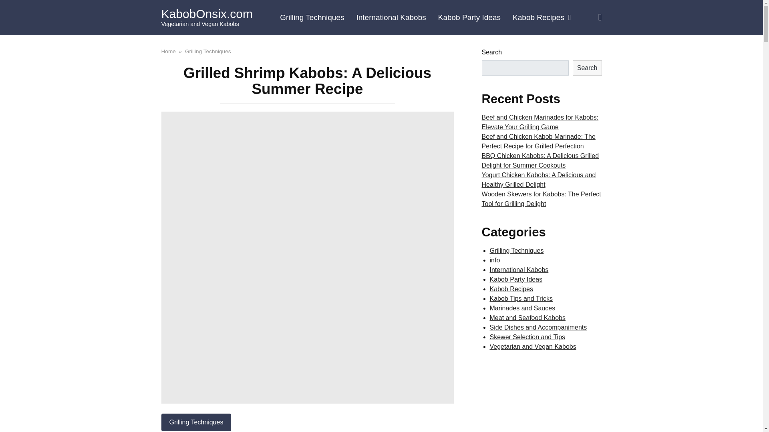 The height and width of the screenshot is (432, 769). What do you see at coordinates (168, 51) in the screenshot?
I see `Home` at bounding box center [168, 51].